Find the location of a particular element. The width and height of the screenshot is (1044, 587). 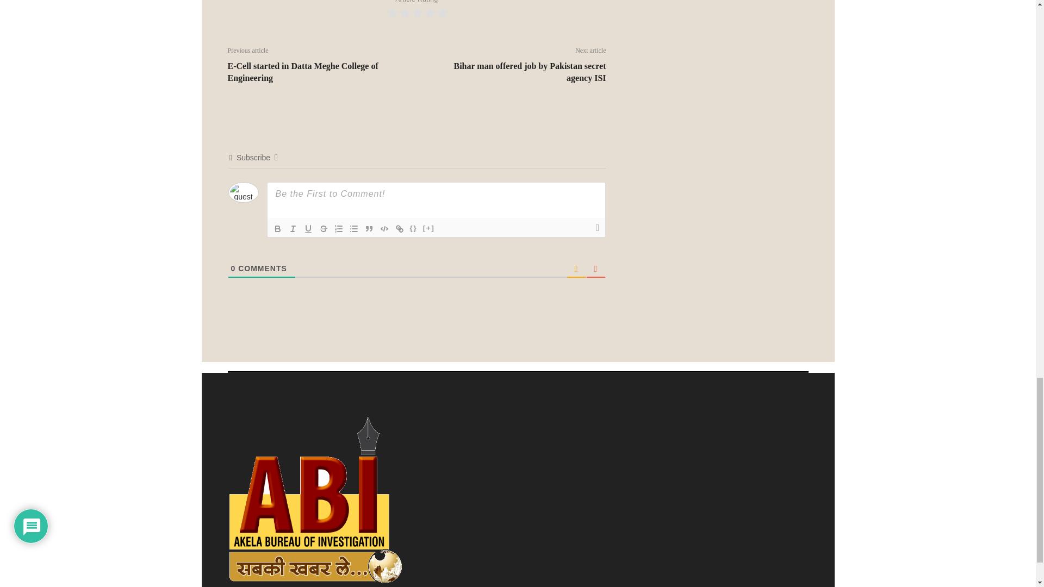

Underline is located at coordinates (308, 229).